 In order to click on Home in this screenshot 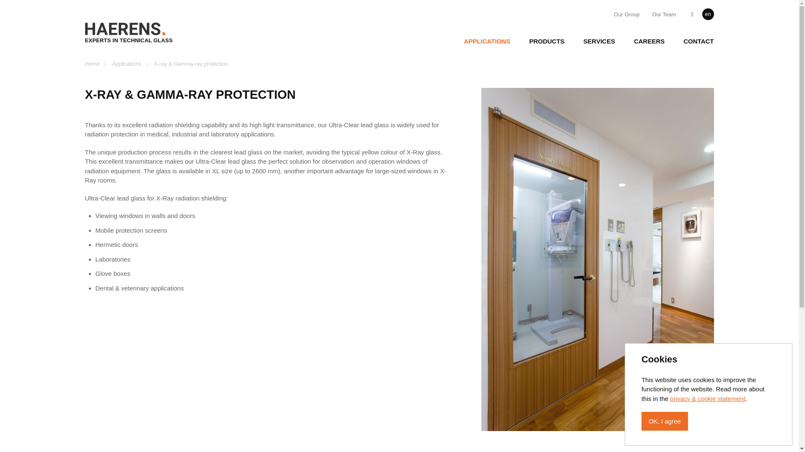, I will do `click(91, 64)`.